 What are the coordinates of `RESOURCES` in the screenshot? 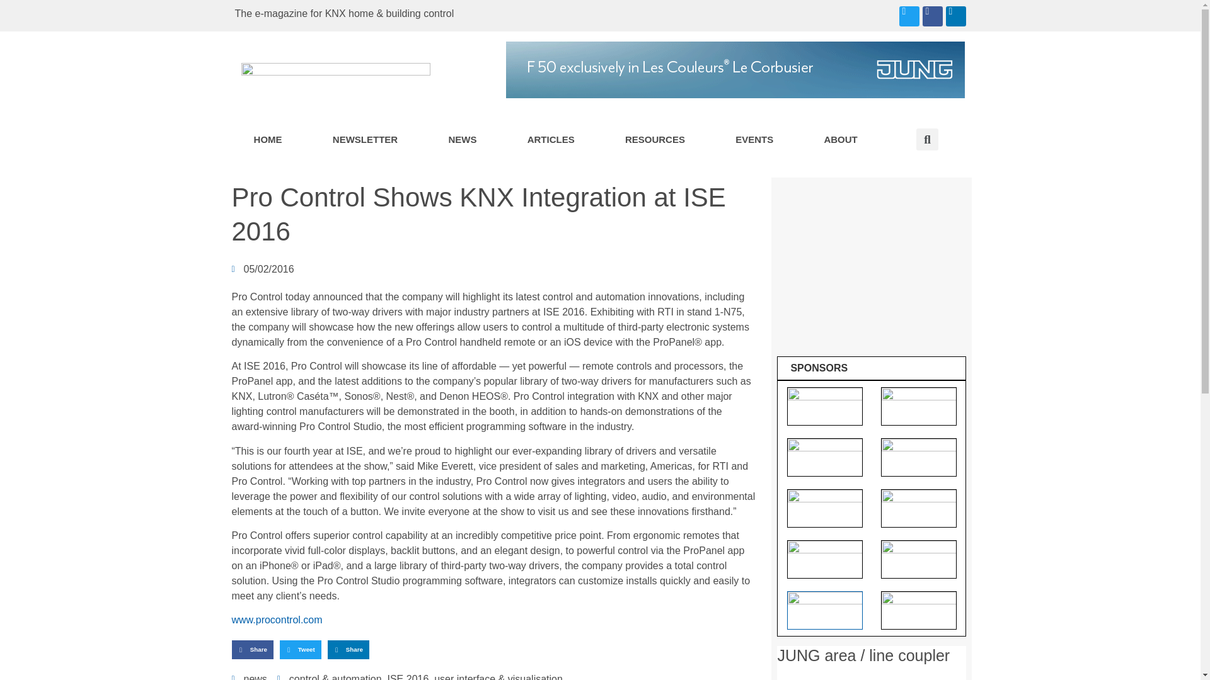 It's located at (655, 140).